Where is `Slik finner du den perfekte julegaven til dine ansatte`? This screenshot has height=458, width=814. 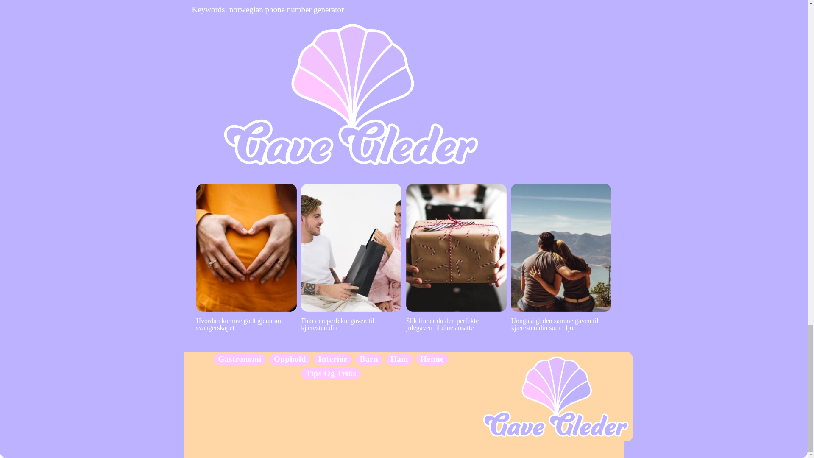
Slik finner du den perfekte julegaven til dine ansatte is located at coordinates (456, 257).